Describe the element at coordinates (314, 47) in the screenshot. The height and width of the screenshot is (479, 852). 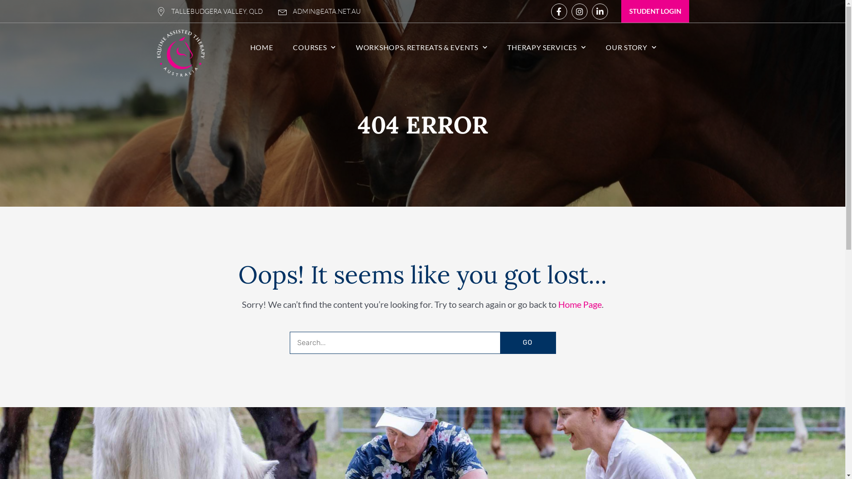
I see `COURSES` at that location.